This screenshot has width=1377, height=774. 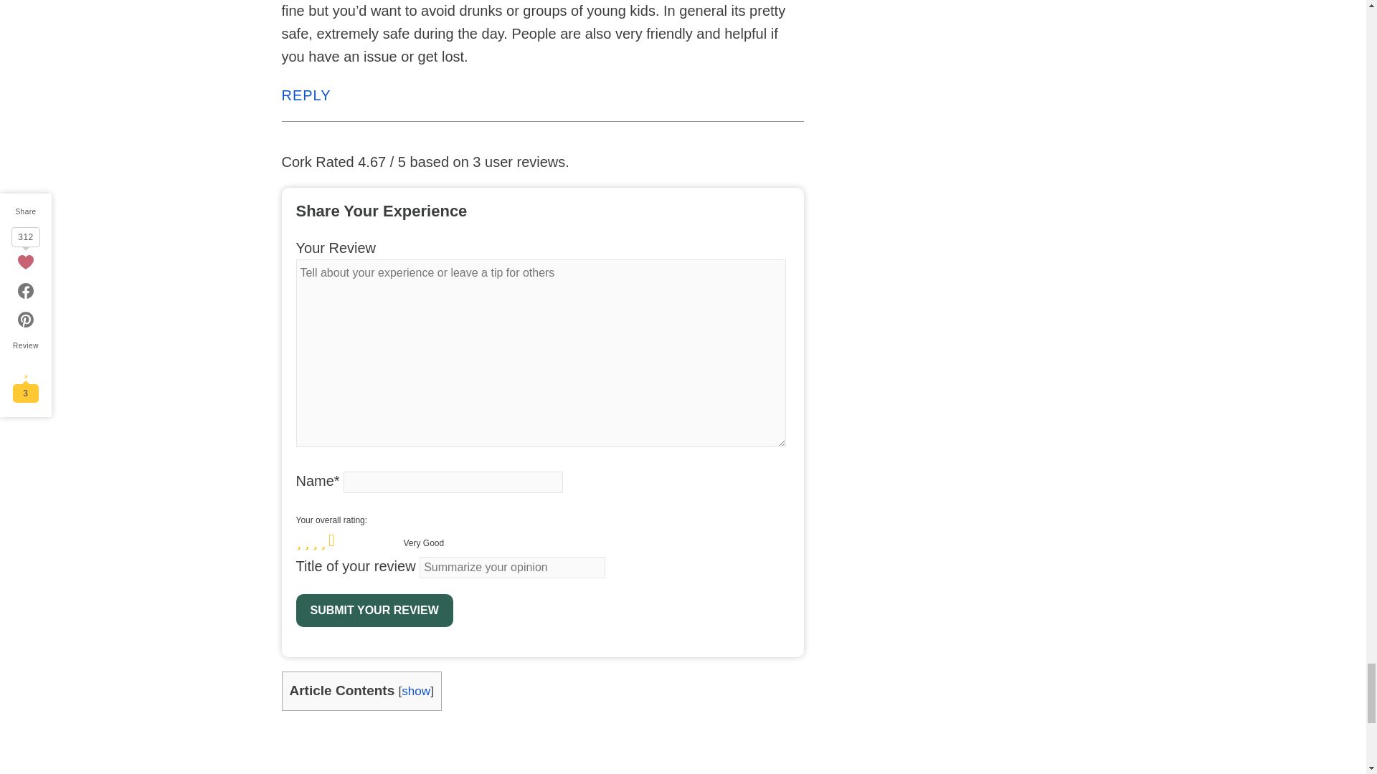 What do you see at coordinates (374, 611) in the screenshot?
I see `Submit Your Review` at bounding box center [374, 611].